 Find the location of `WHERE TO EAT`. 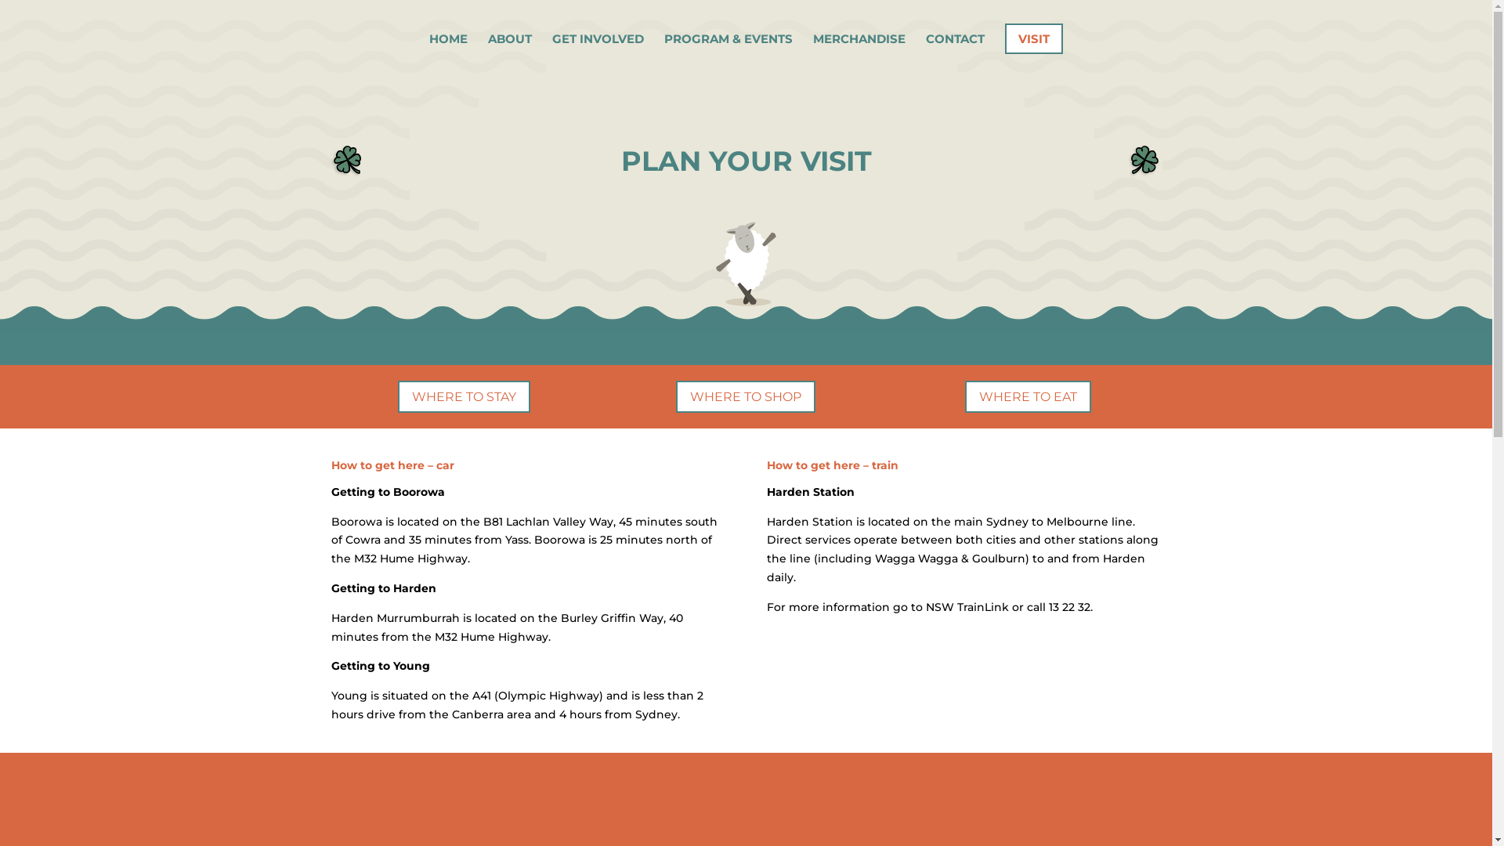

WHERE TO EAT is located at coordinates (1028, 396).